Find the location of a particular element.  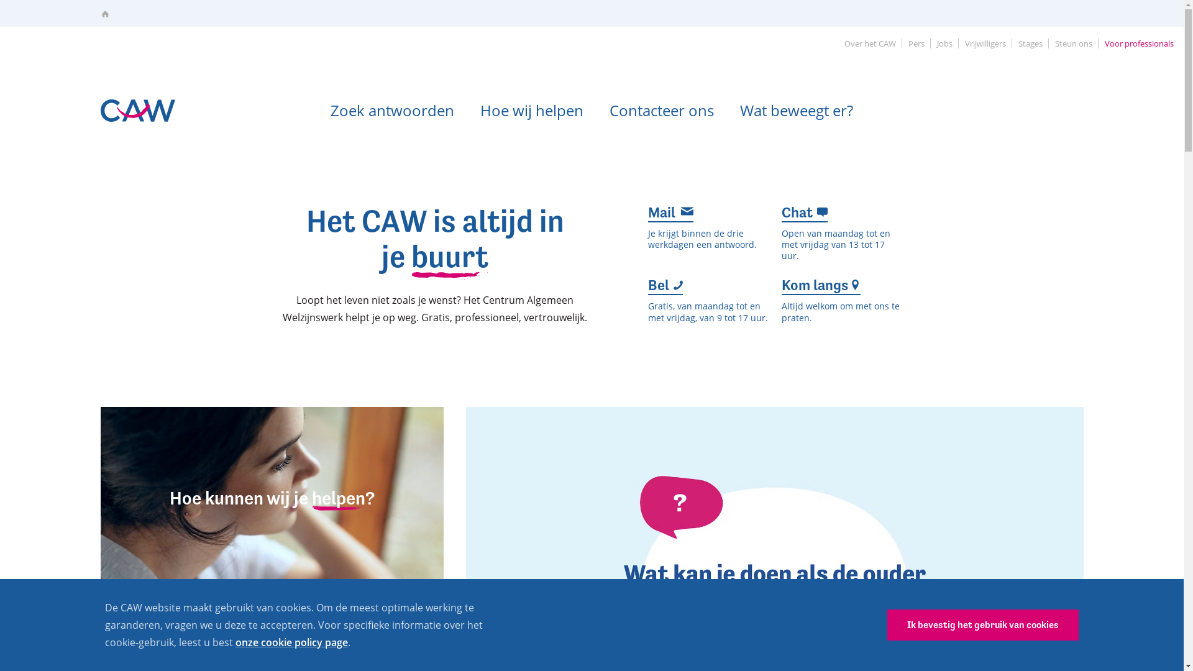

Mail
Je krijgt binnen de drie werkdagen een antwoord. is located at coordinates (708, 234).